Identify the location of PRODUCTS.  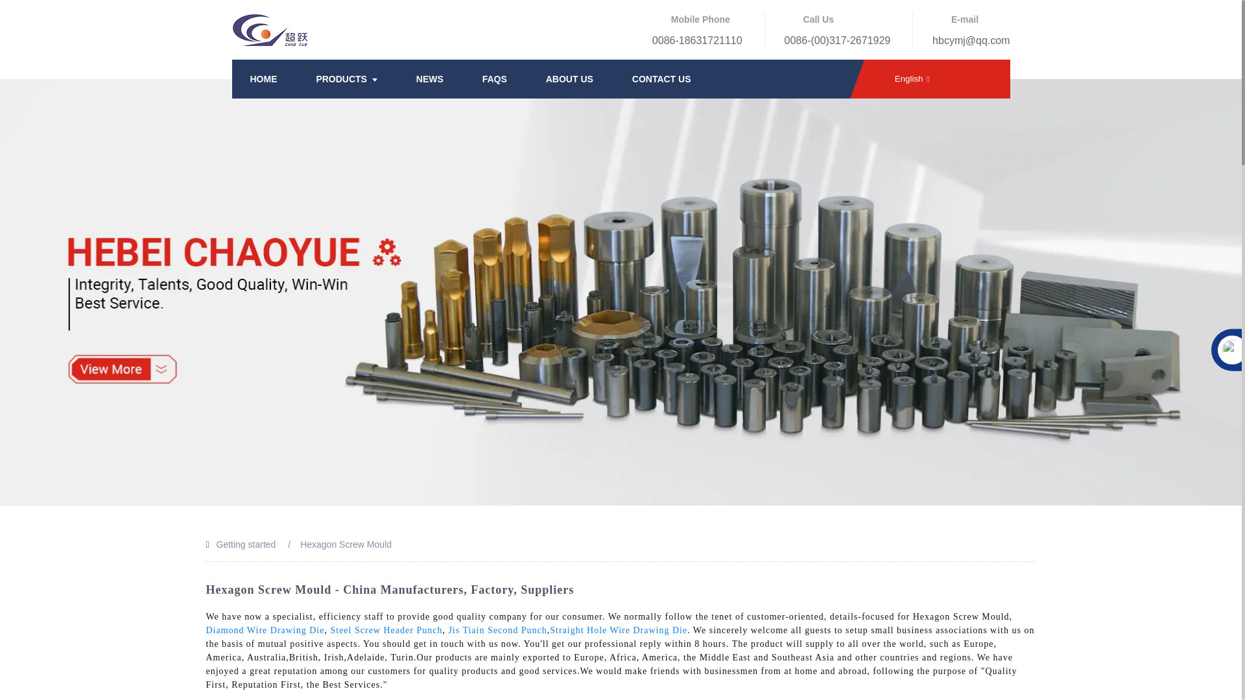
(346, 79).